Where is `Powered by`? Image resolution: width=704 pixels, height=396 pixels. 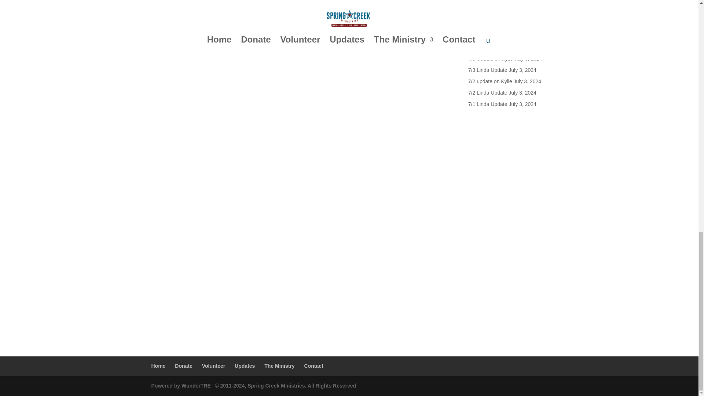
Powered by is located at coordinates (166, 386).